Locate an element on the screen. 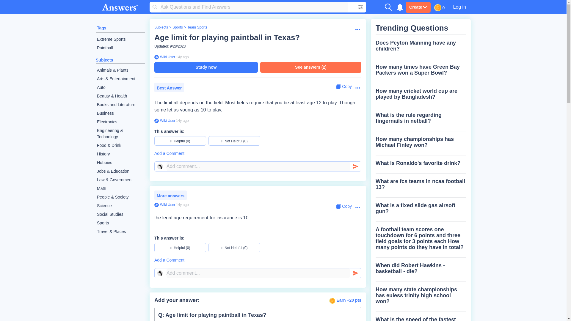  Tags is located at coordinates (102, 28).